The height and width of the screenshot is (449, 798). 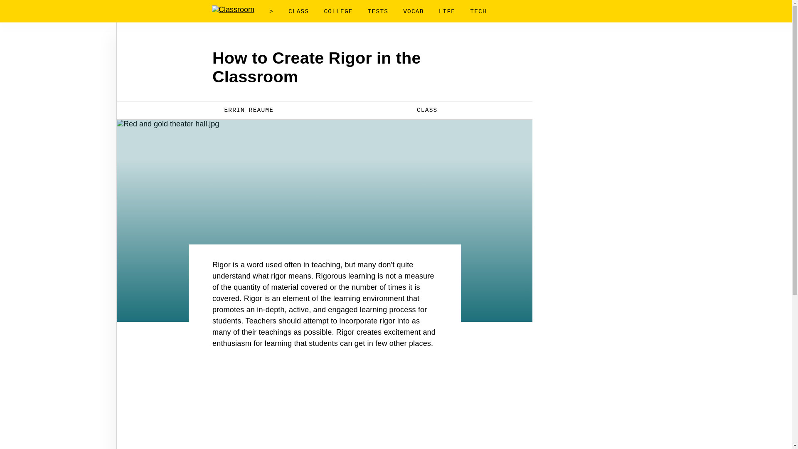 What do you see at coordinates (298, 12) in the screenshot?
I see `CLASS` at bounding box center [298, 12].